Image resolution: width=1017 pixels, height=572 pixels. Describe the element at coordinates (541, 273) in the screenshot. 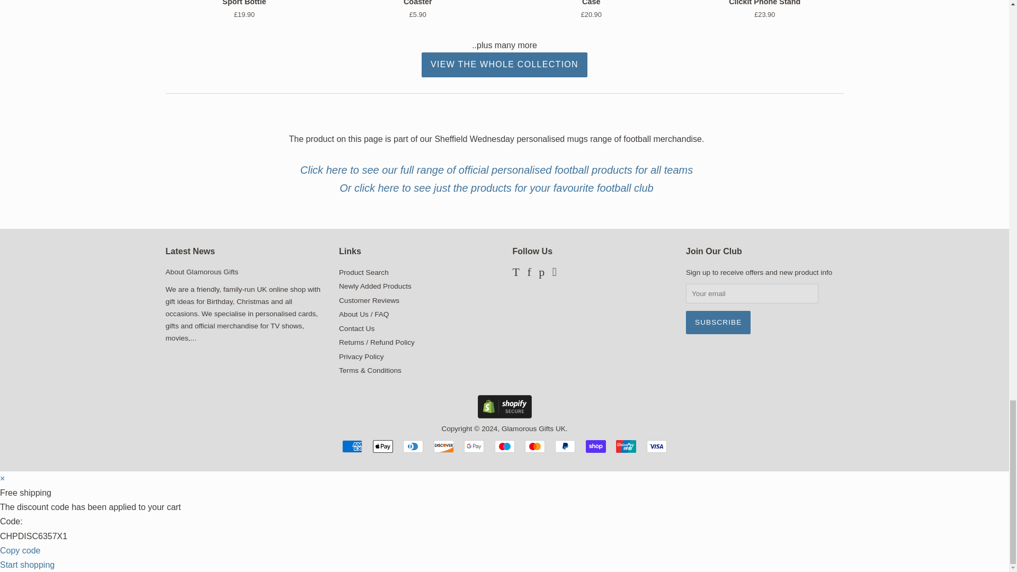

I see `Glamorous Gifts UK on Pinterest` at that location.